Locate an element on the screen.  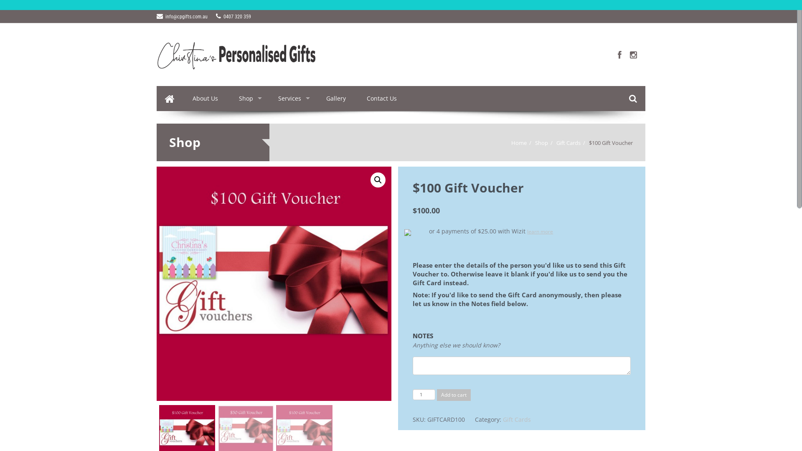
About Us is located at coordinates (206, 99).